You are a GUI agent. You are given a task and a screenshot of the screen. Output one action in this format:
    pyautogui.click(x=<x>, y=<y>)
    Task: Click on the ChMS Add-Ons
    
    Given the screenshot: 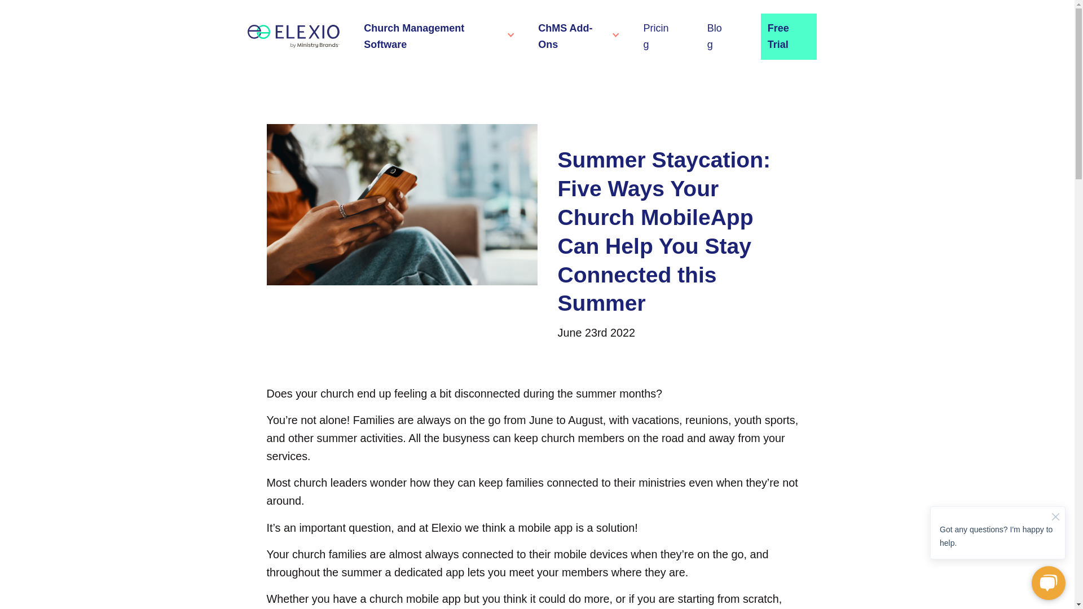 What is the action you would take?
    pyautogui.click(x=573, y=36)
    